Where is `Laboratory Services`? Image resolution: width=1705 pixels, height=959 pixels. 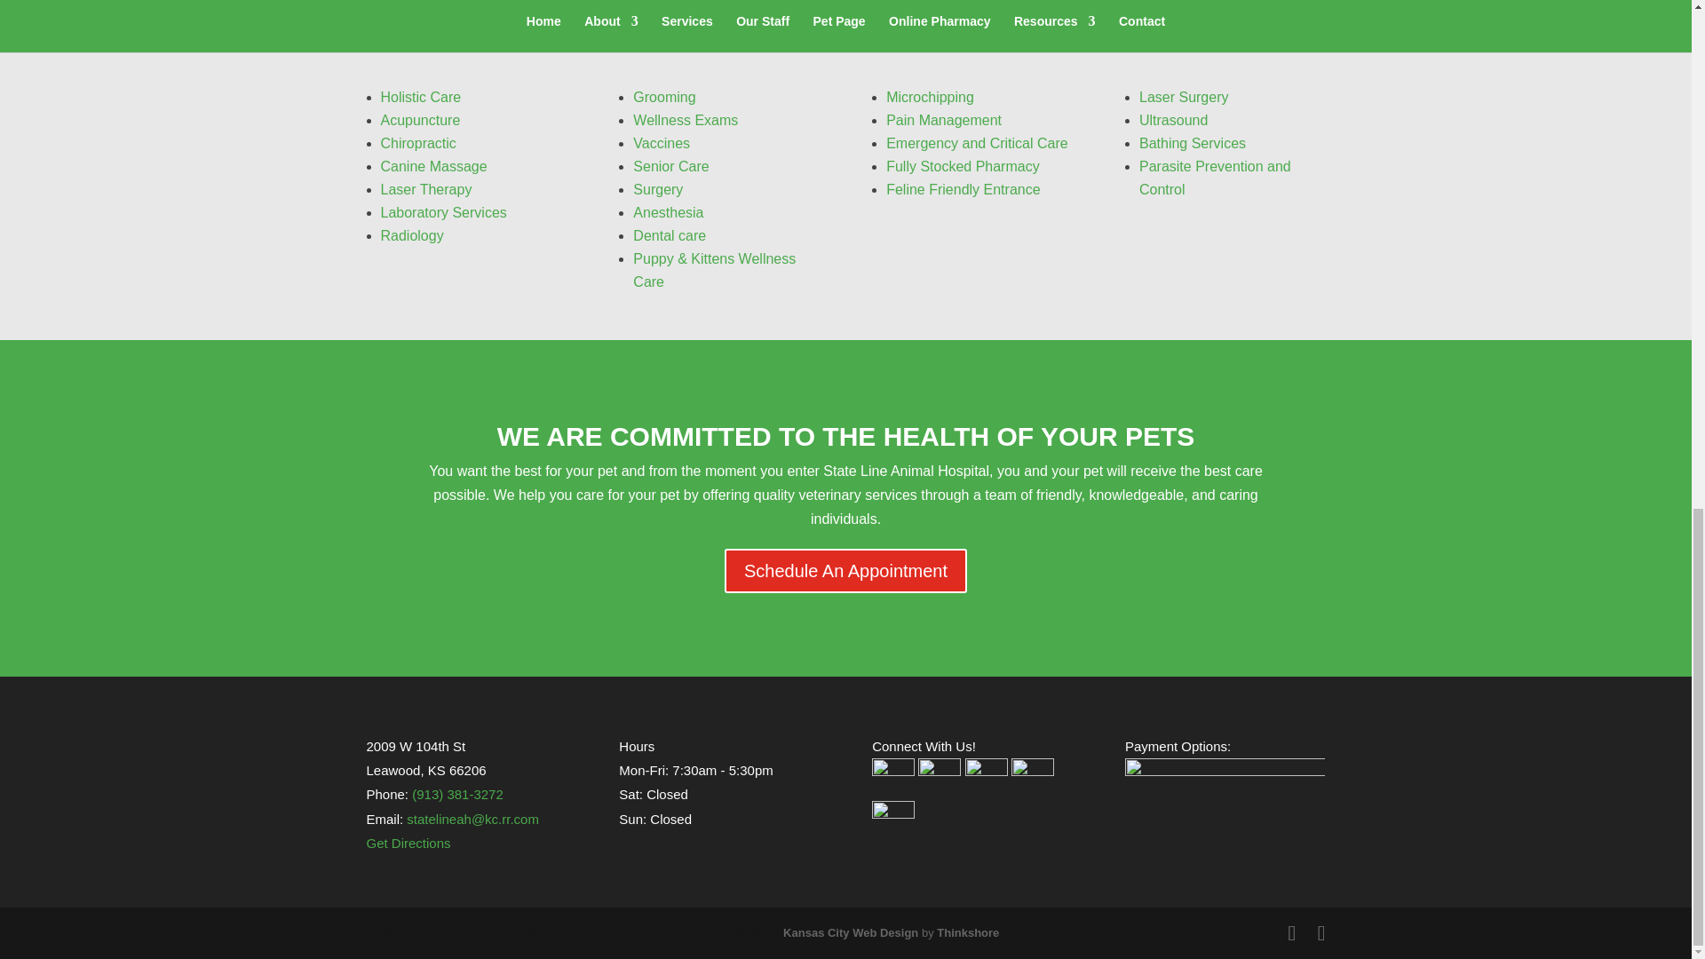
Laboratory Services is located at coordinates (443, 213).